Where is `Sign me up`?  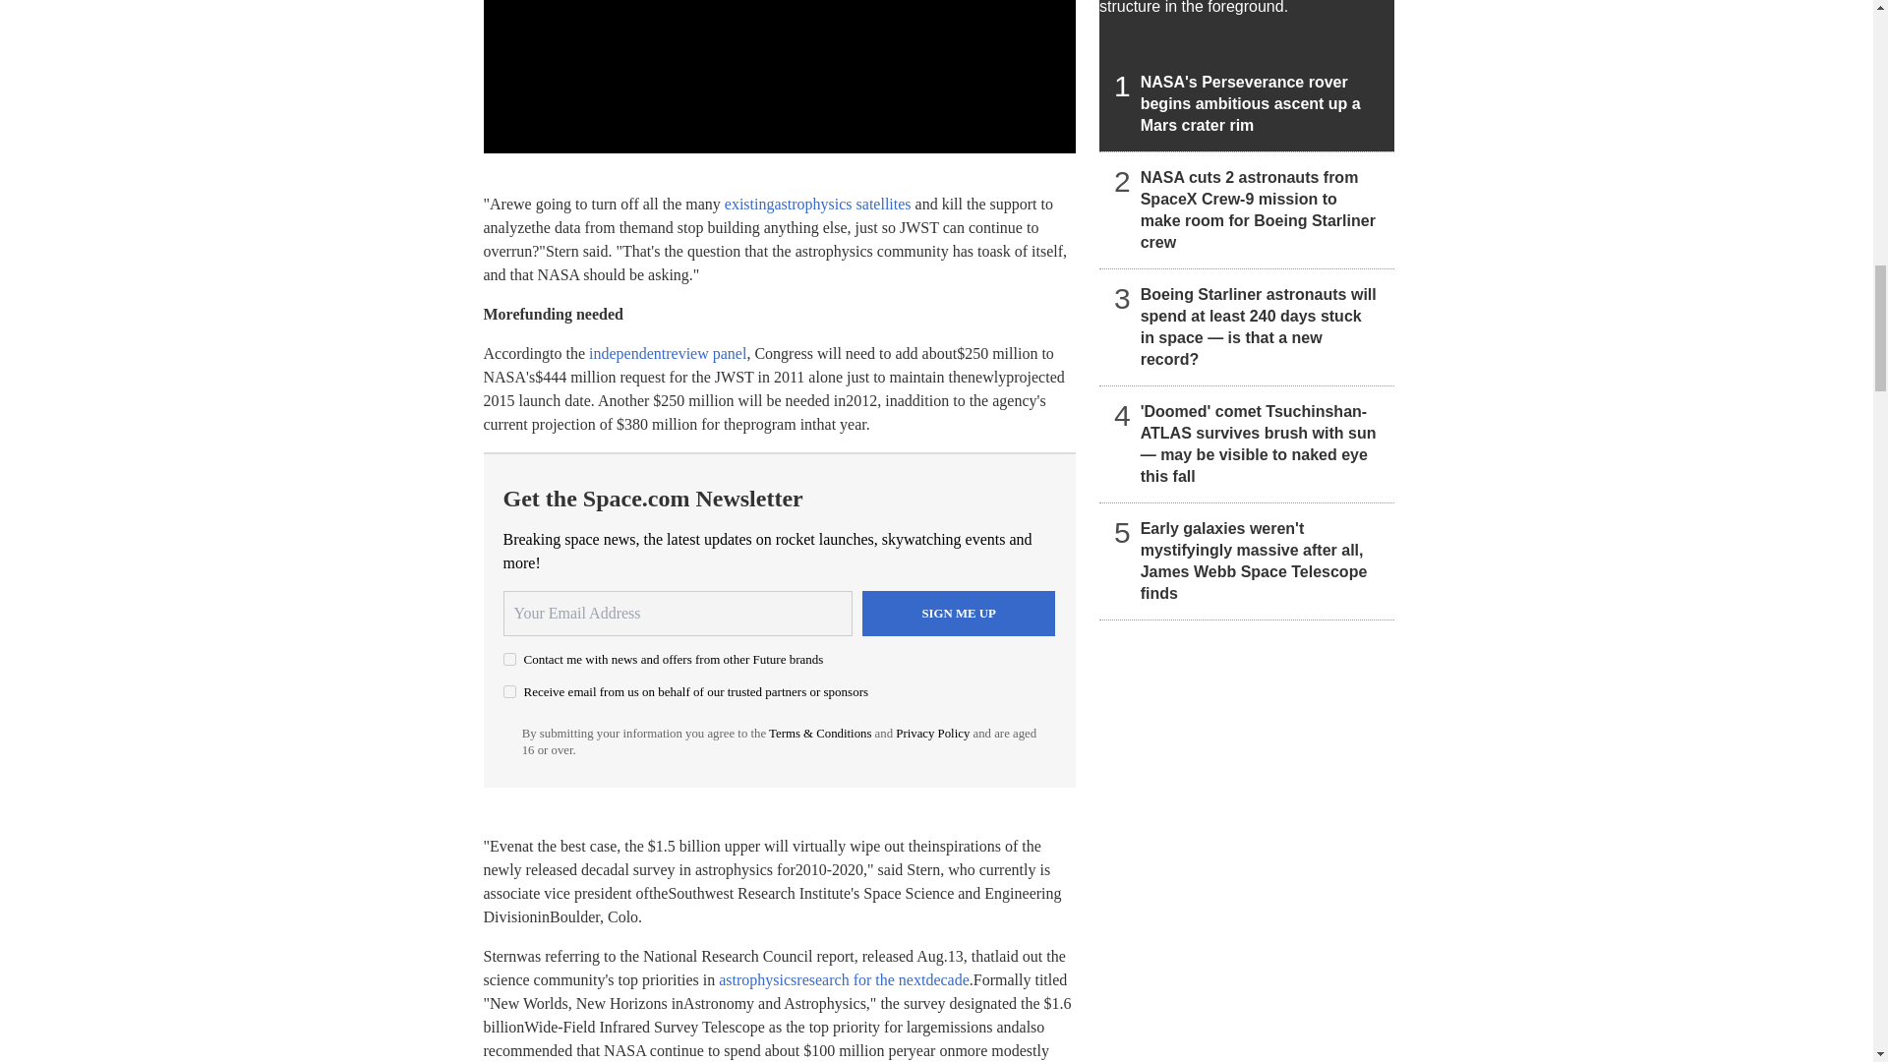 Sign me up is located at coordinates (959, 613).